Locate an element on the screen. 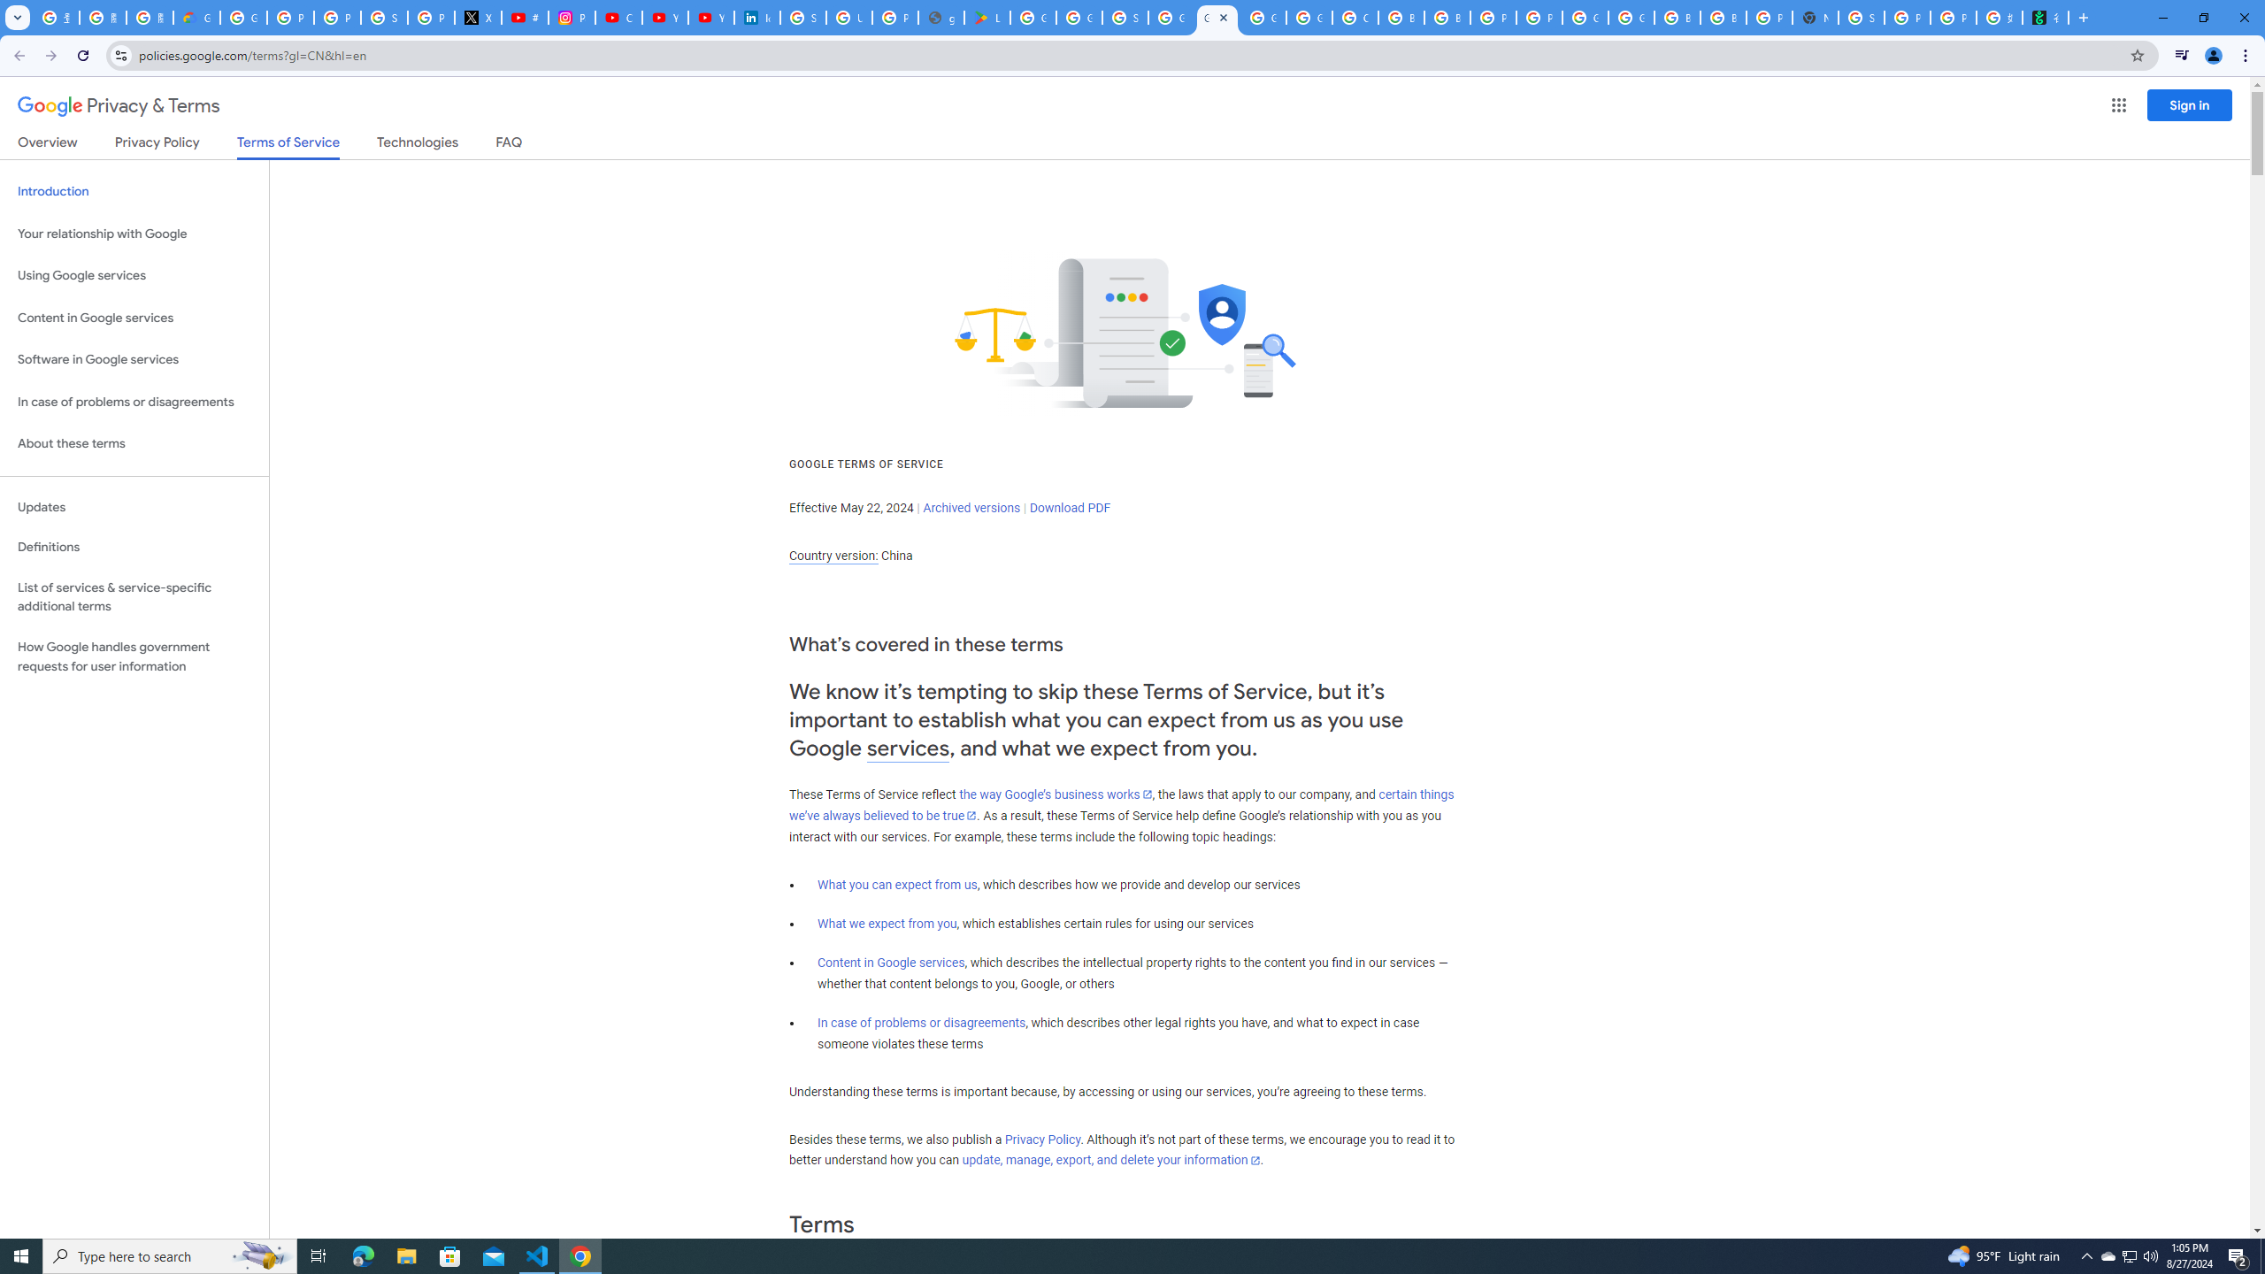 This screenshot has width=2265, height=1274. X is located at coordinates (478, 18).